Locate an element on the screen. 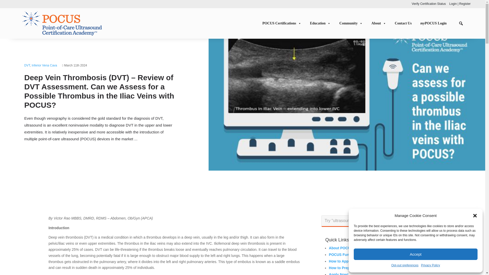  POCUS-logo-left-mark-2 lines is located at coordinates (62, 23).